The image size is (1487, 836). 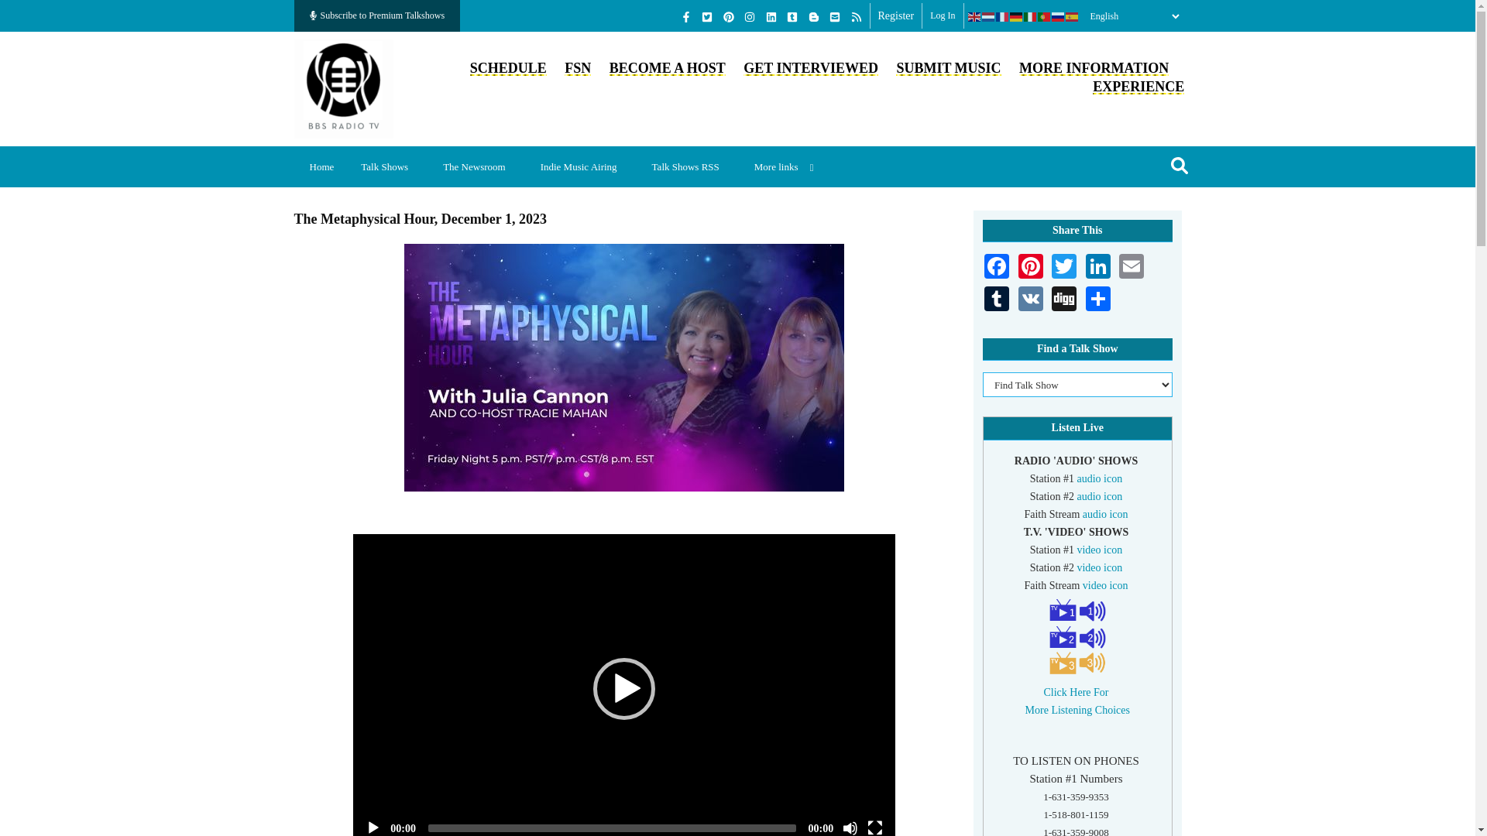 I want to click on The Metaphysical Hour with Julia Cannon and Tracie Mahan, so click(x=624, y=368).